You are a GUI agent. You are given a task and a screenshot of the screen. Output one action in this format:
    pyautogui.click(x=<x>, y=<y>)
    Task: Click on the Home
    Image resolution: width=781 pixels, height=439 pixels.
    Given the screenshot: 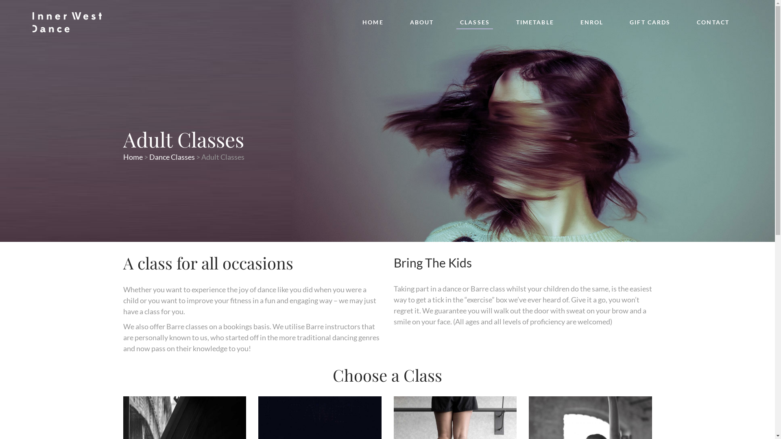 What is the action you would take?
    pyautogui.click(x=133, y=157)
    